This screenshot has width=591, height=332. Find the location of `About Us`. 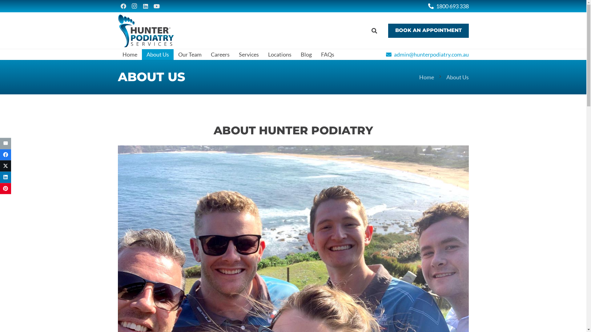

About Us is located at coordinates (158, 55).